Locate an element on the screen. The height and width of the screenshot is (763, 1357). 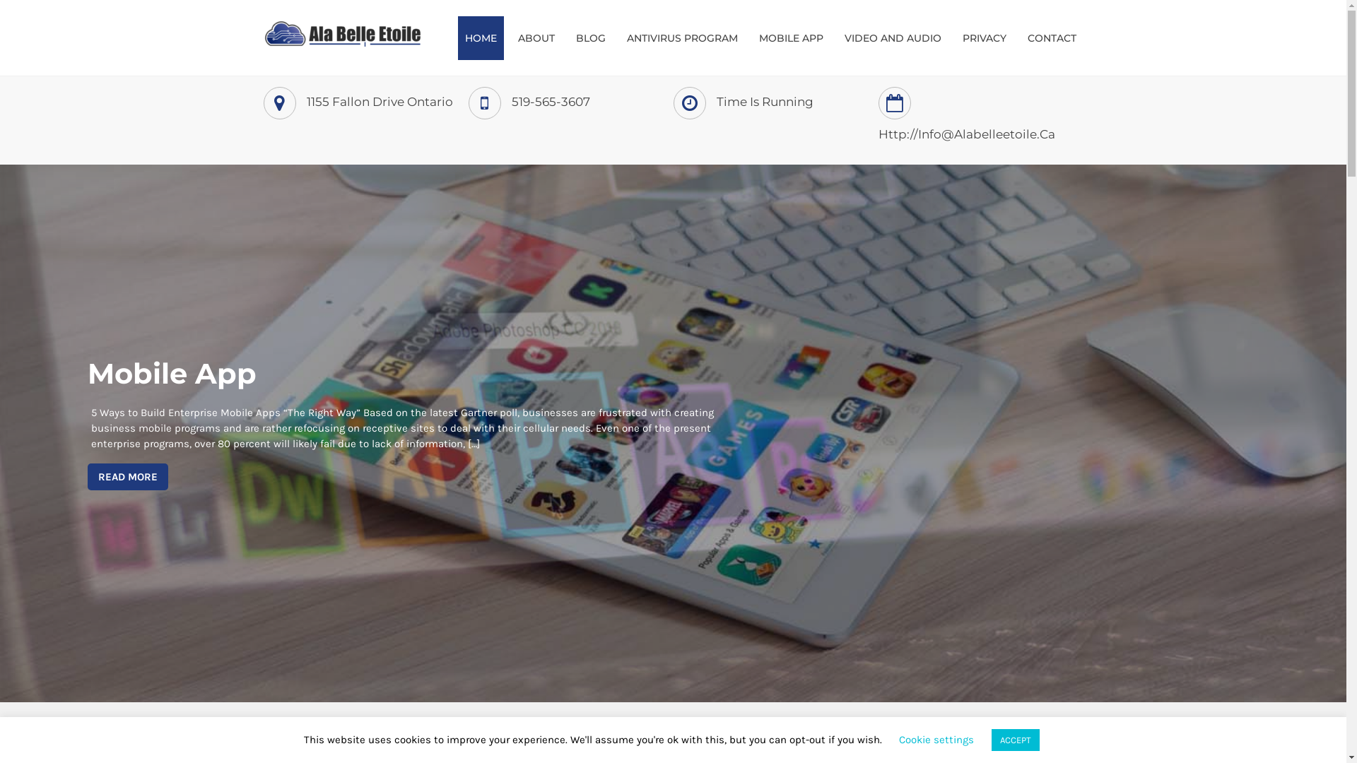
Ala Belle Etoile is located at coordinates (343, 69).